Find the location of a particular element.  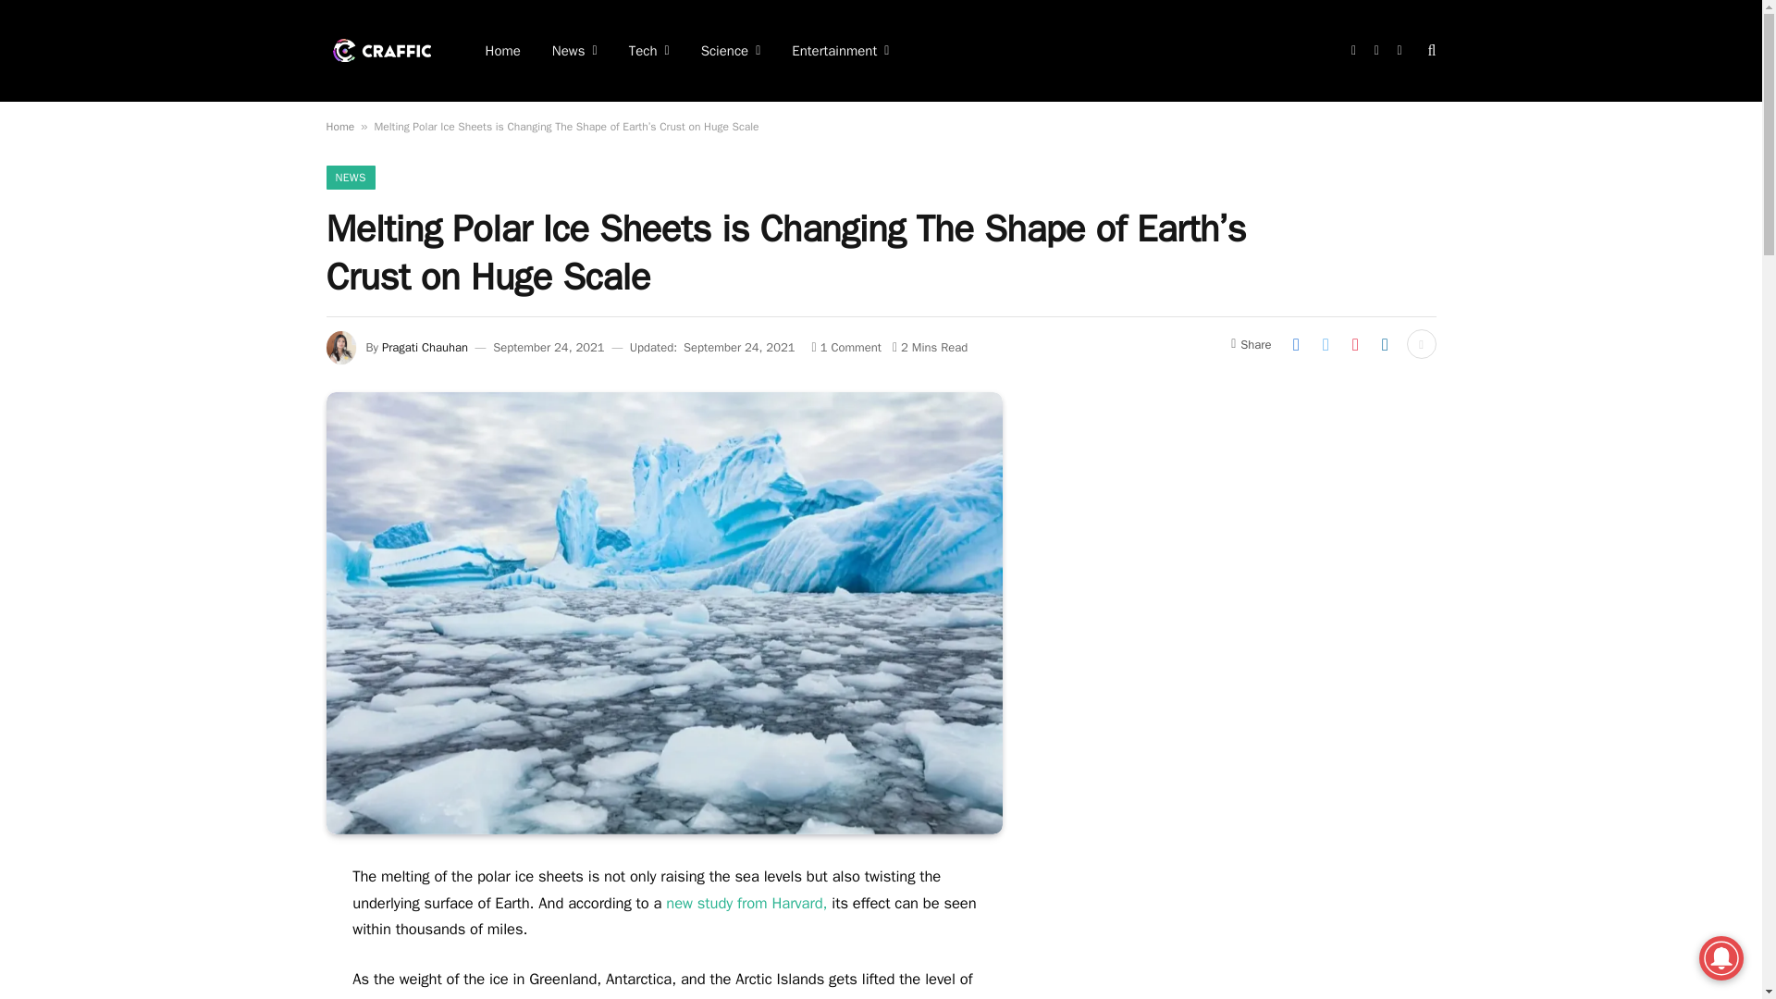

Share on LinkedIn is located at coordinates (1385, 344).